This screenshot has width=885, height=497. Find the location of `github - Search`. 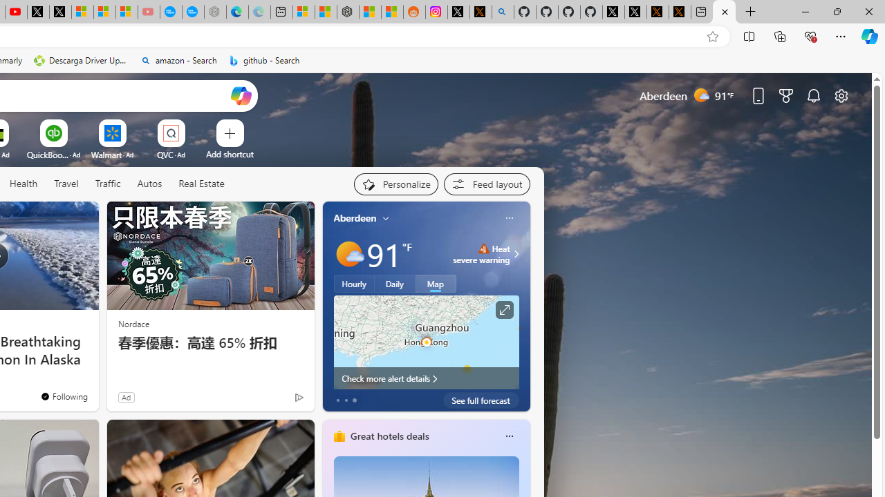

github - Search is located at coordinates (503, 12).